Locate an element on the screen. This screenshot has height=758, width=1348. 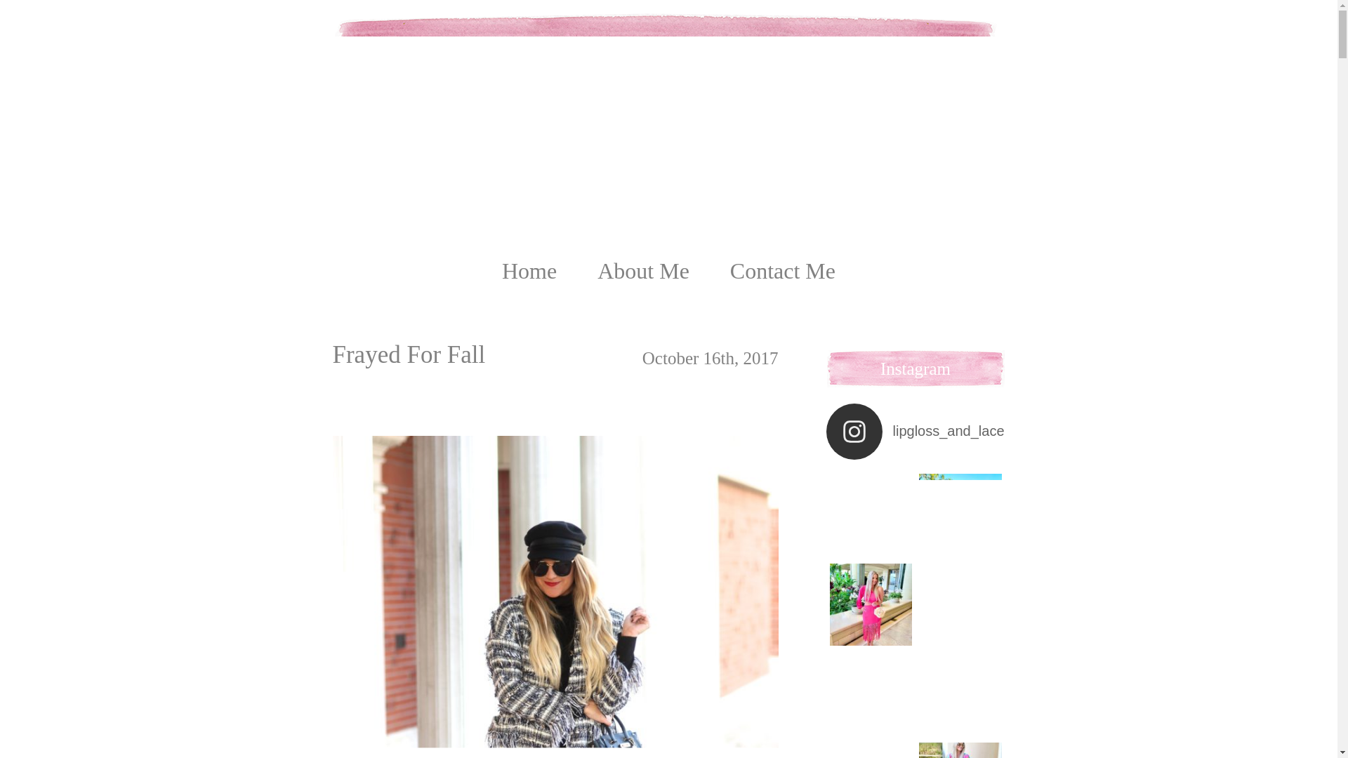
Home is located at coordinates (529, 271).